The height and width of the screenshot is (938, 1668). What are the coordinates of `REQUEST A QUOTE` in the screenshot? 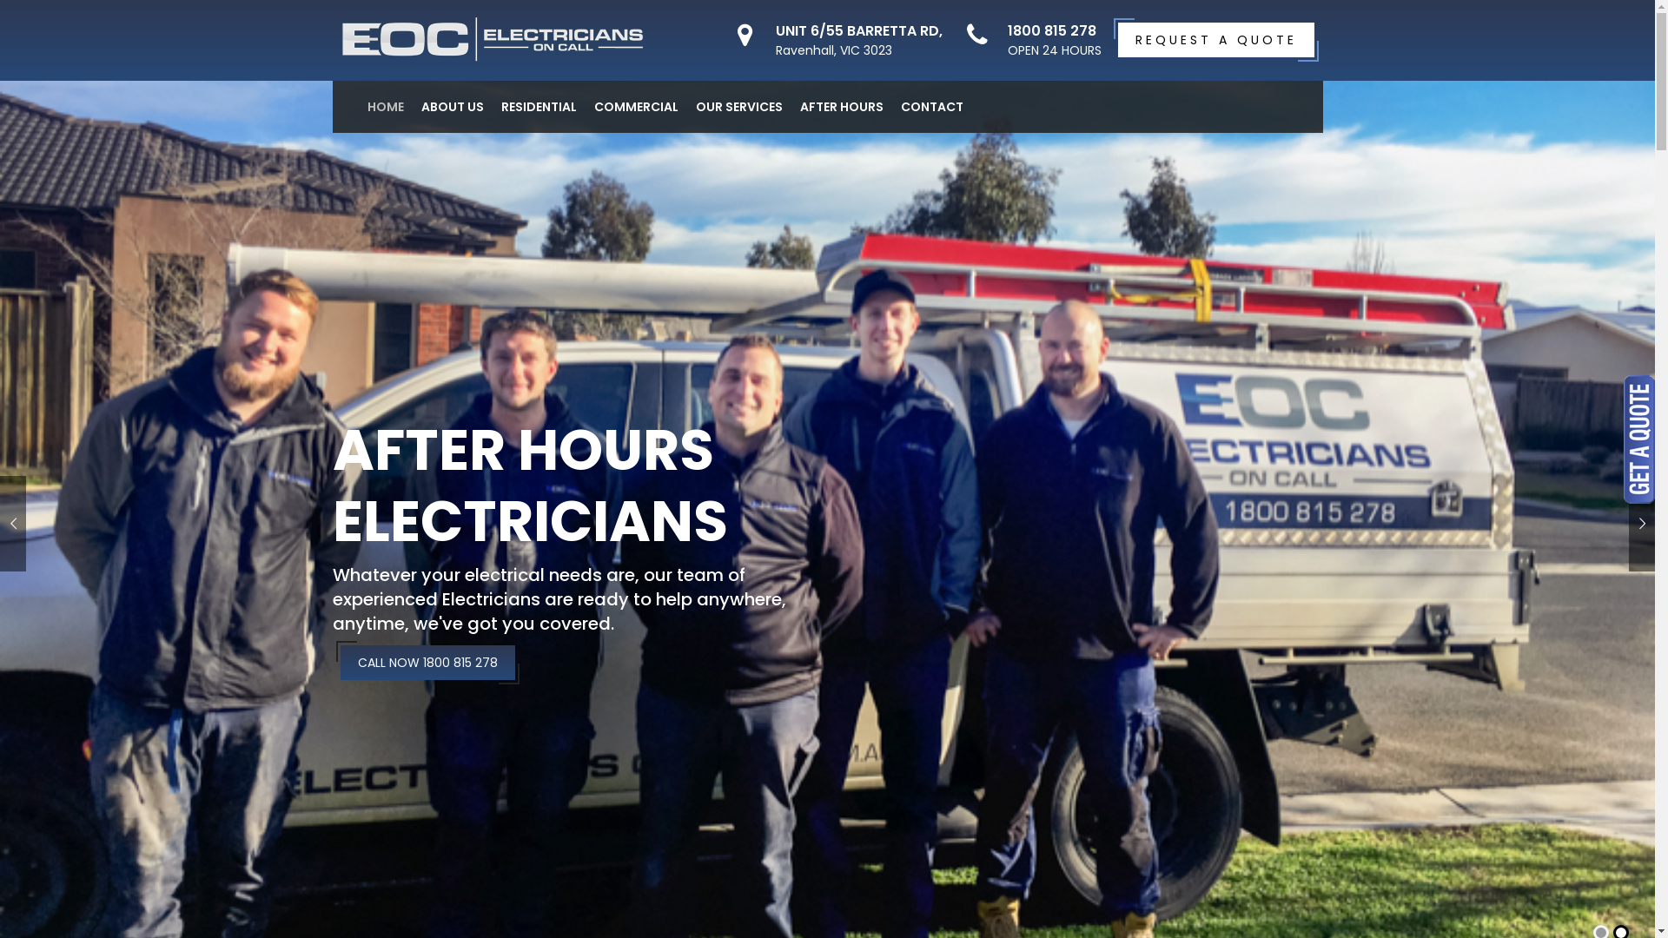 It's located at (1215, 40).